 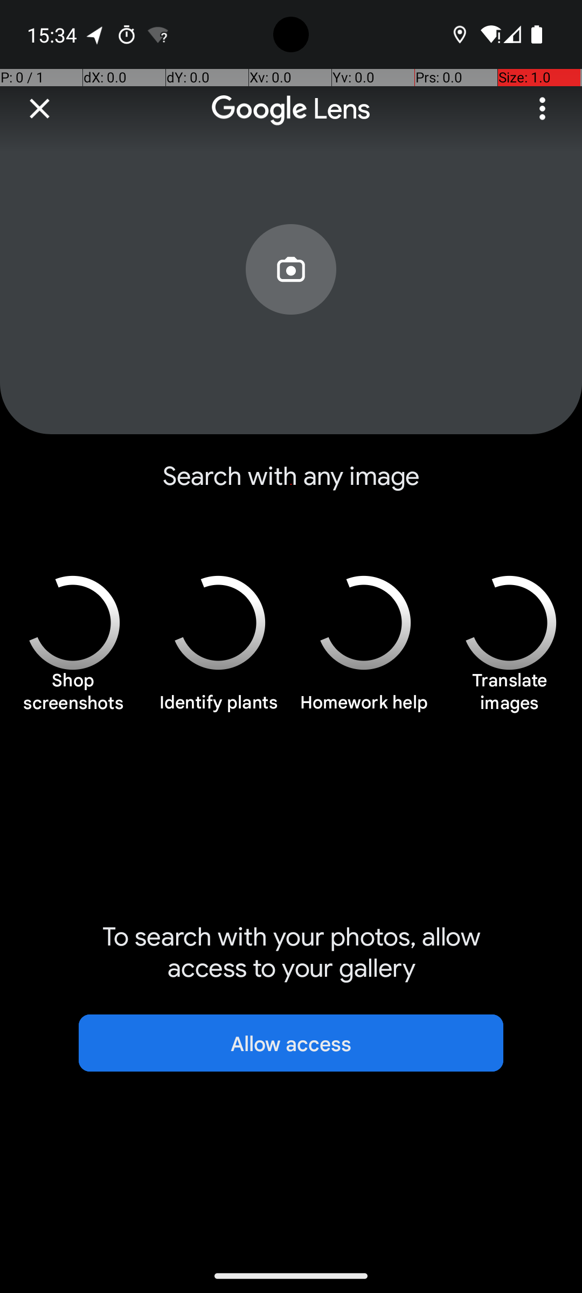 What do you see at coordinates (218, 708) in the screenshot?
I see `Identify plants` at bounding box center [218, 708].